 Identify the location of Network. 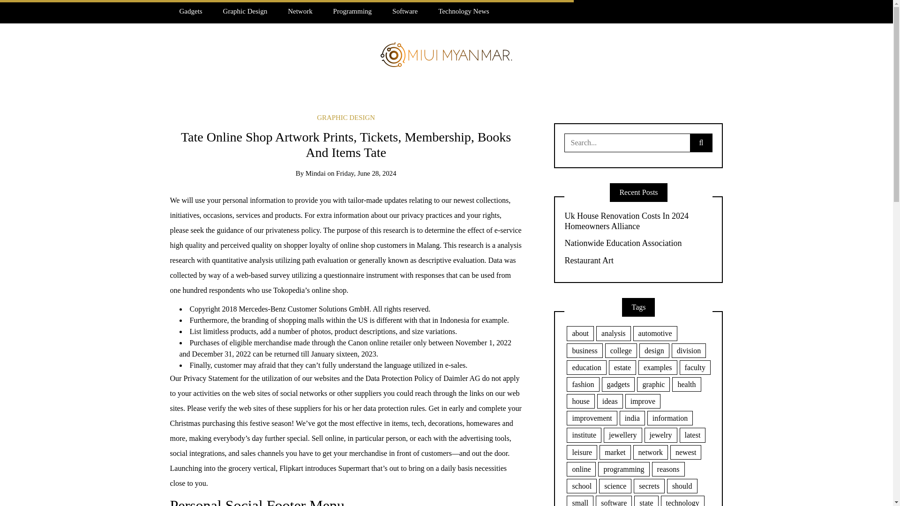
(300, 11).